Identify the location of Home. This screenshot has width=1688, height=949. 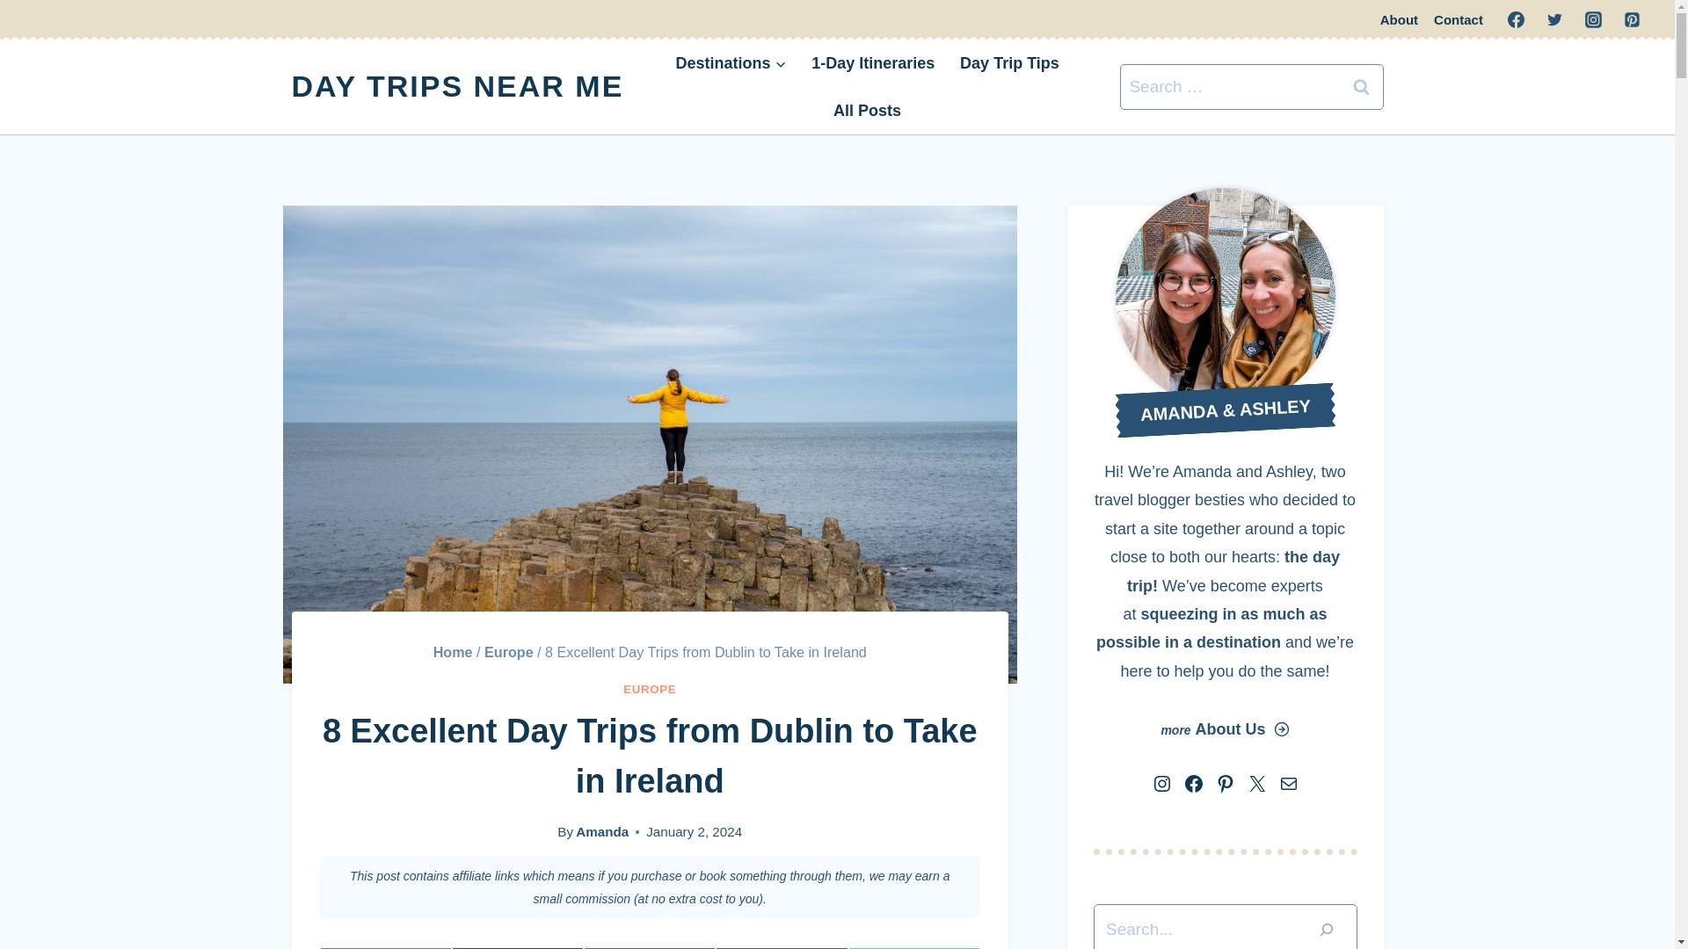
(1362, 86).